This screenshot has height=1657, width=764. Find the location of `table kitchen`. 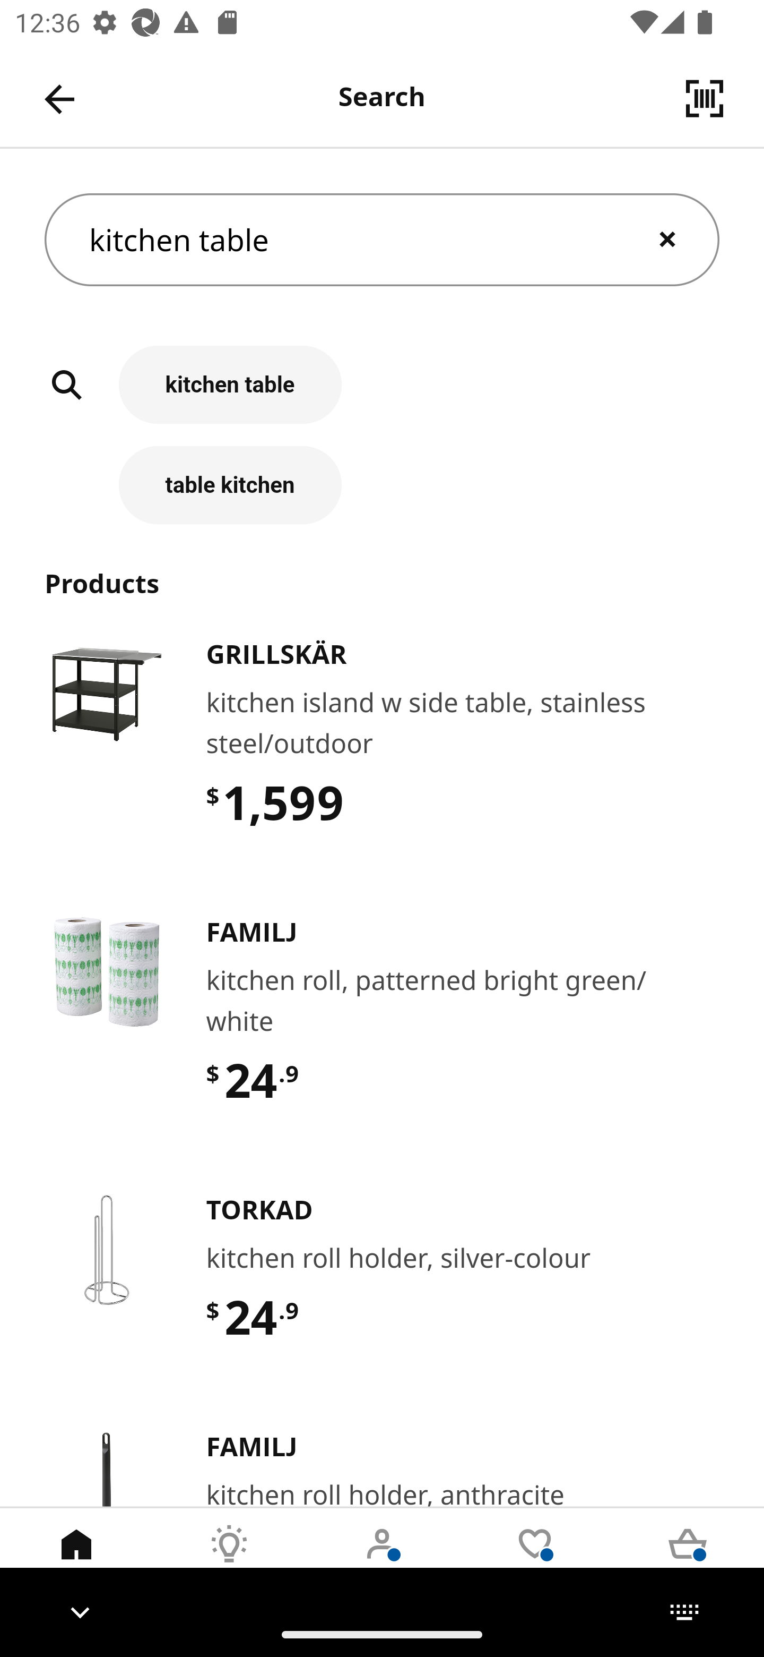

table kitchen is located at coordinates (382, 484).